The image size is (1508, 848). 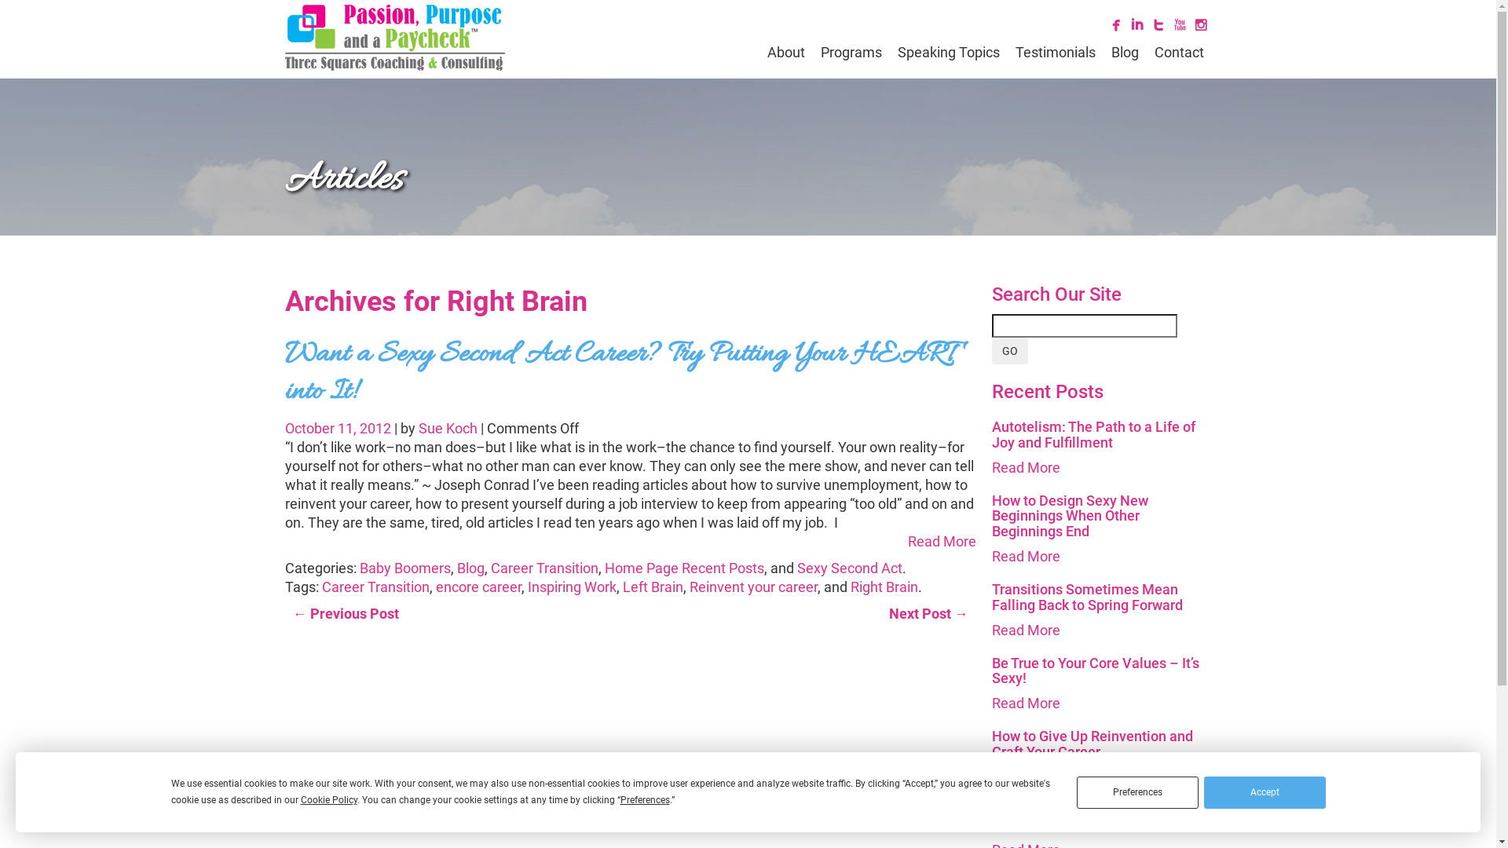 What do you see at coordinates (478, 587) in the screenshot?
I see `encore career` at bounding box center [478, 587].